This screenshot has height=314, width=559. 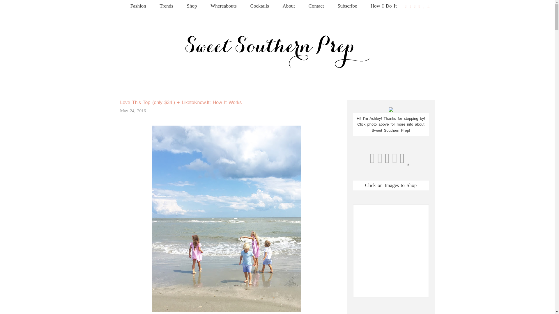 I want to click on About, so click(x=289, y=6).